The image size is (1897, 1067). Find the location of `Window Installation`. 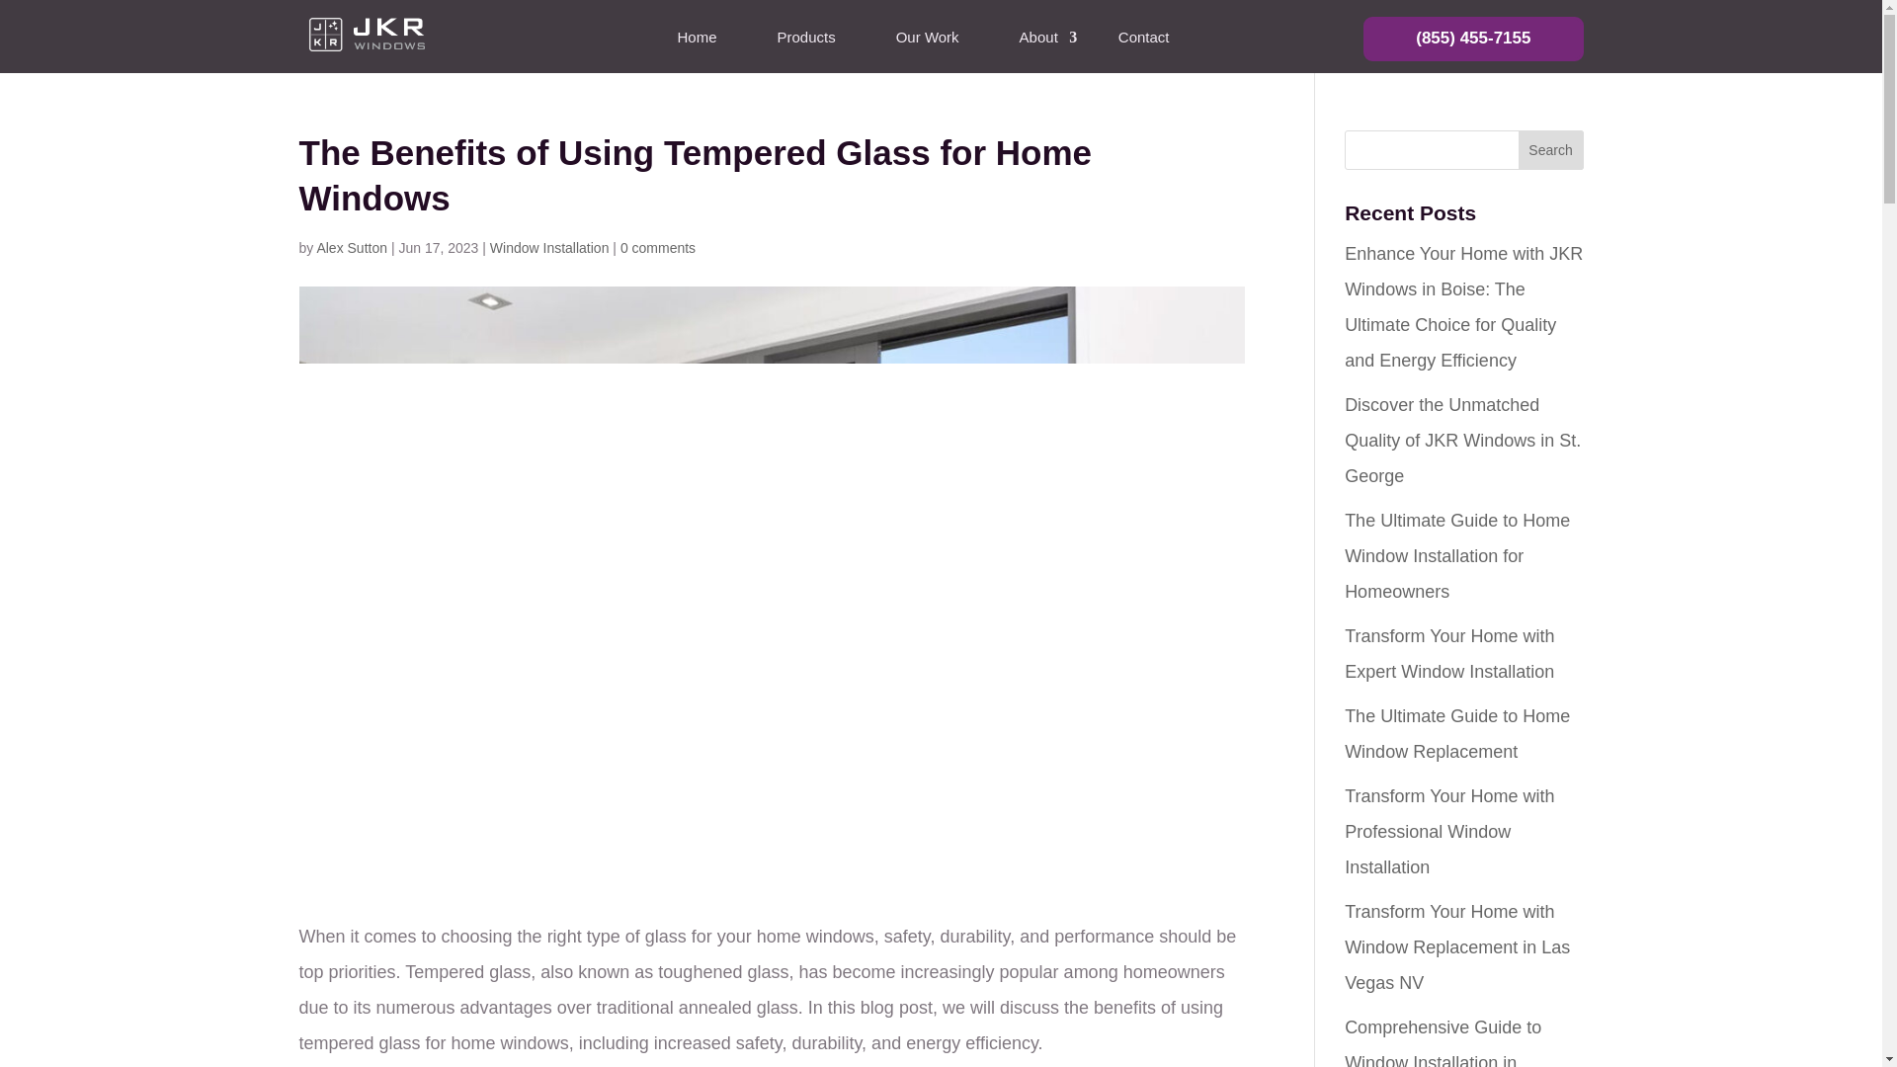

Window Installation is located at coordinates (549, 248).